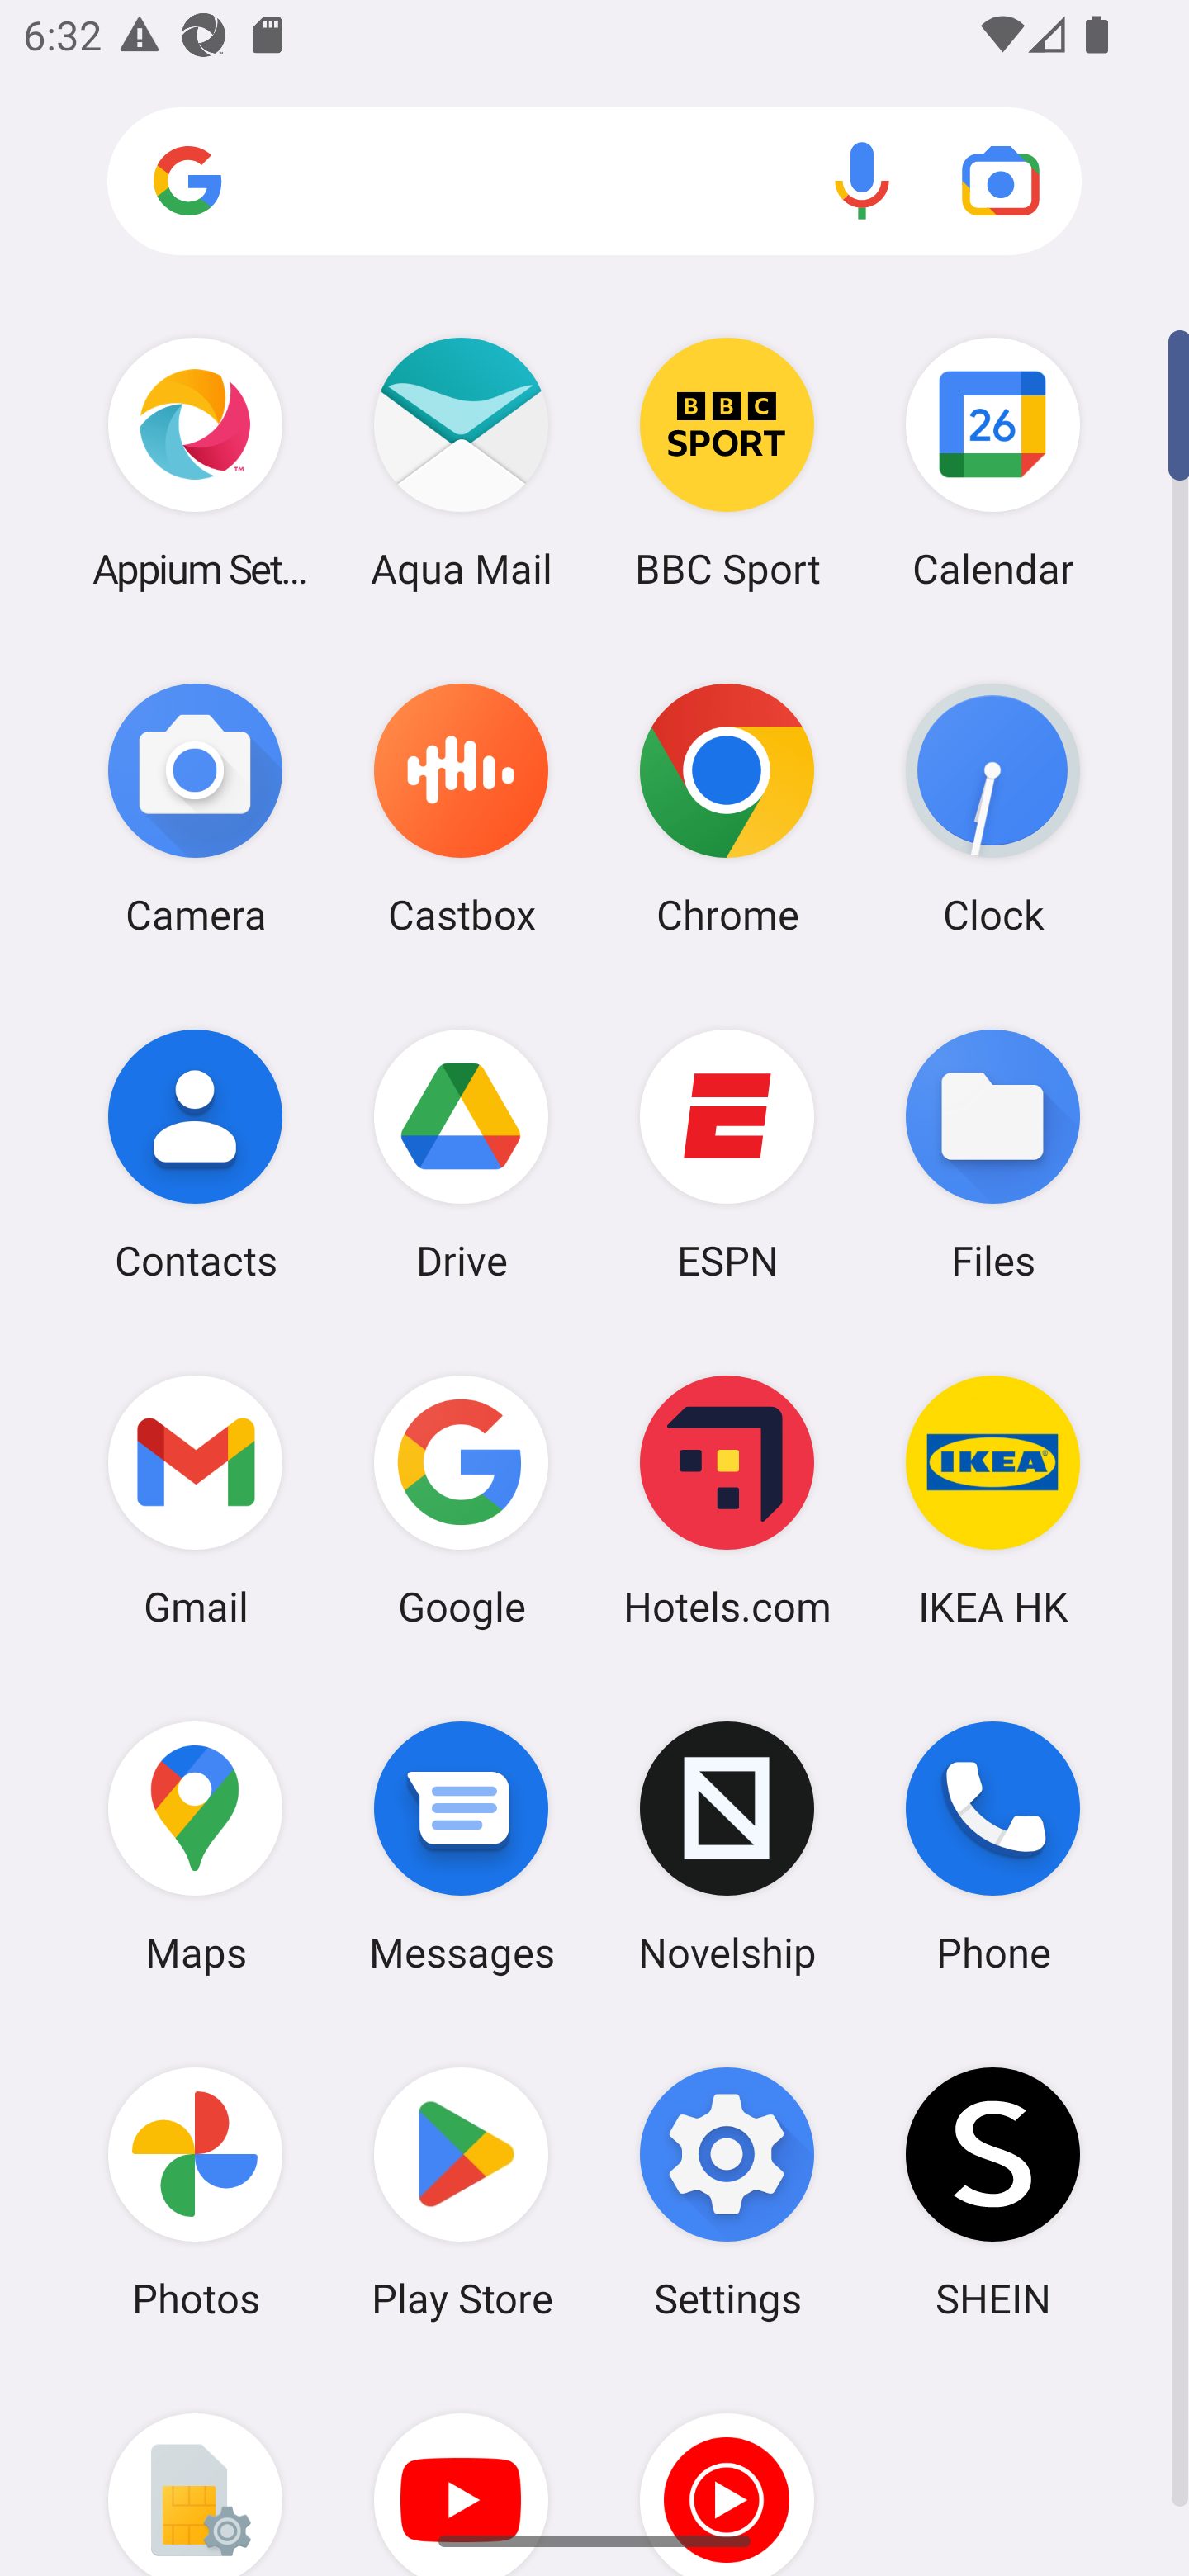  What do you see at coordinates (1001, 180) in the screenshot?
I see `Google Lens` at bounding box center [1001, 180].